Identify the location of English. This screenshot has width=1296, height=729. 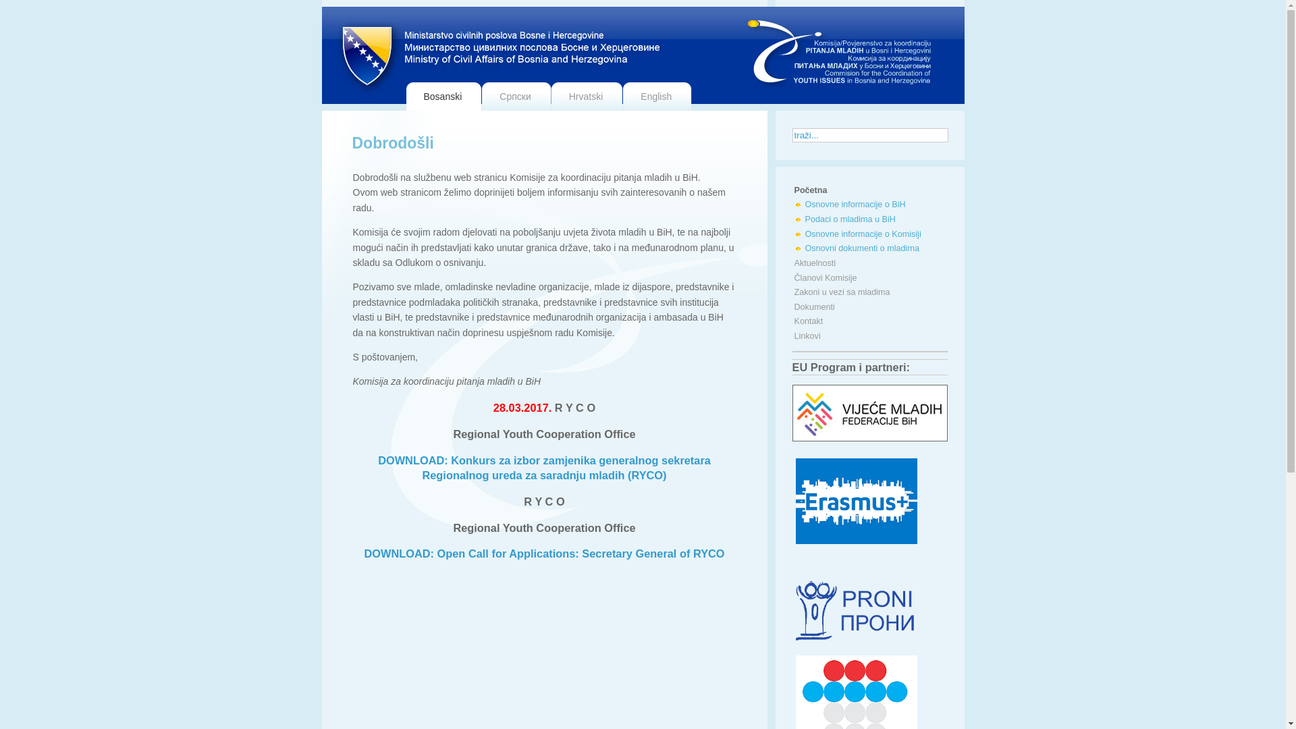
(657, 97).